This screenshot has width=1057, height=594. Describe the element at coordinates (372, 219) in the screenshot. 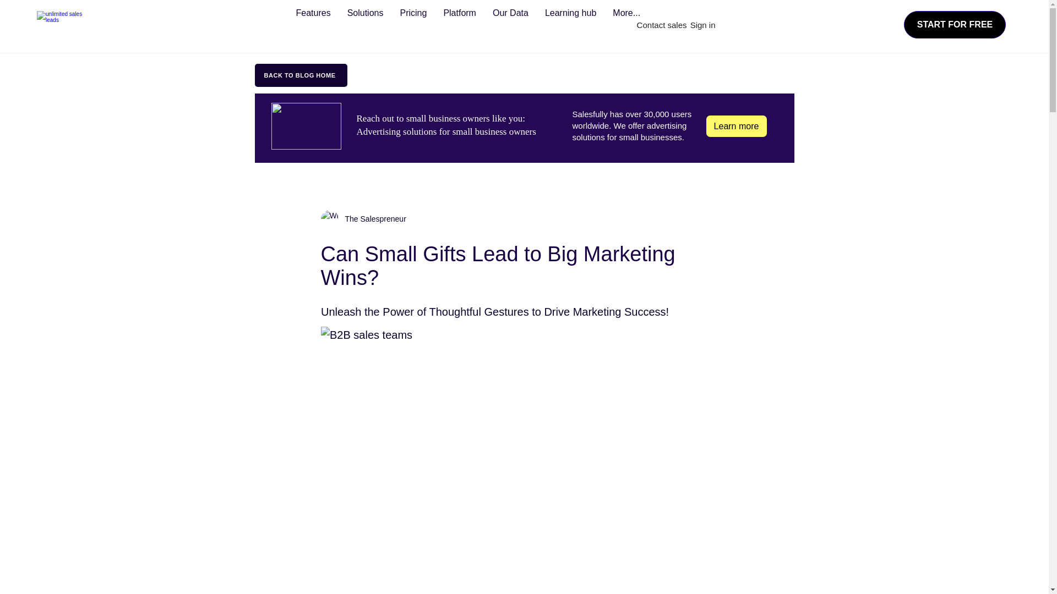

I see `The Salespreneur` at that location.